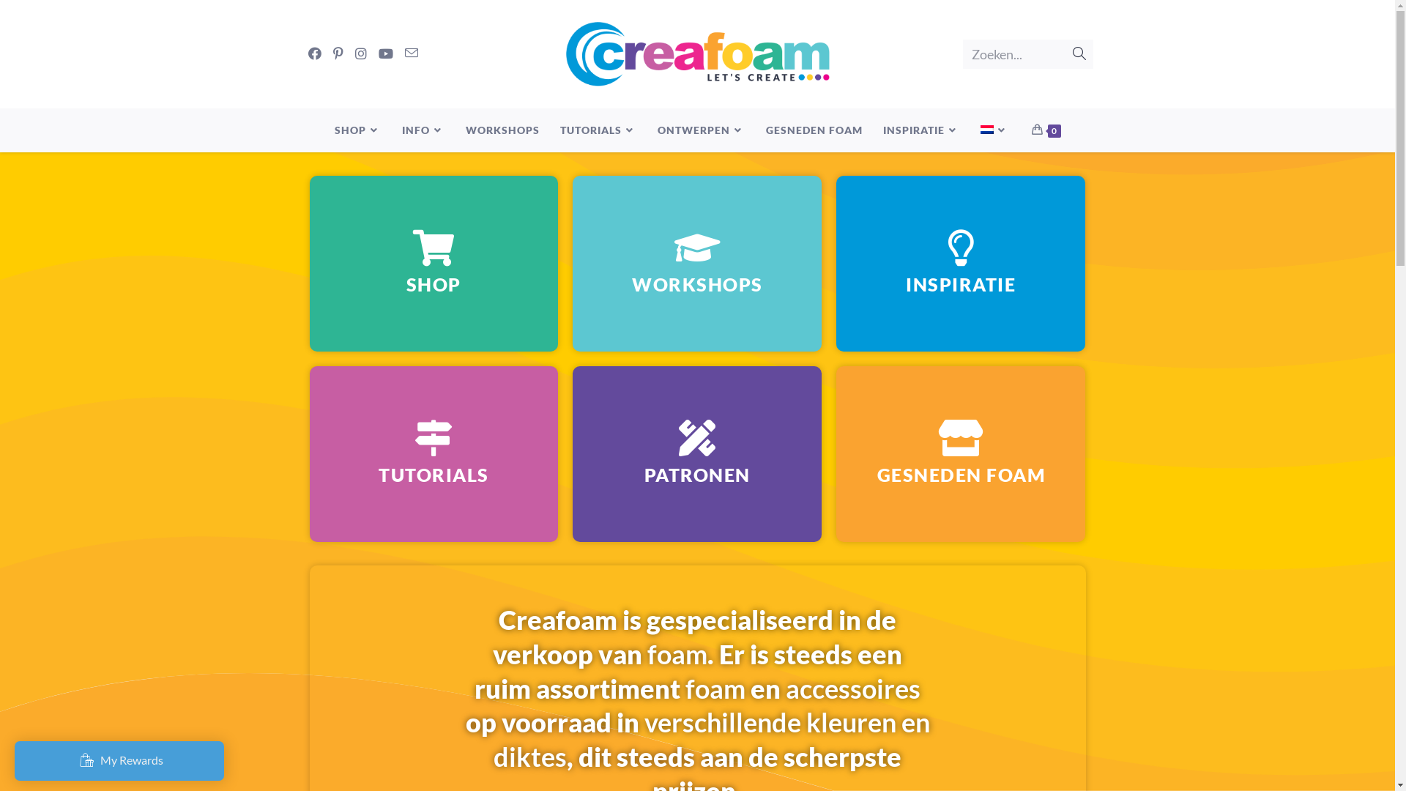 The image size is (1406, 791). Describe the element at coordinates (921, 130) in the screenshot. I see `INSPIRATIE` at that location.